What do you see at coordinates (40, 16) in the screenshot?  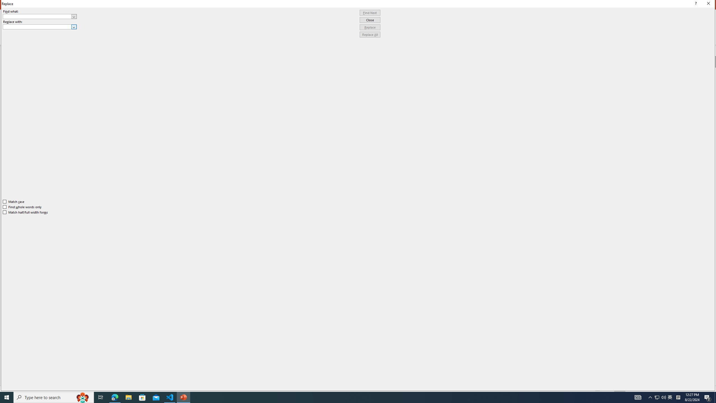 I see `Find what` at bounding box center [40, 16].